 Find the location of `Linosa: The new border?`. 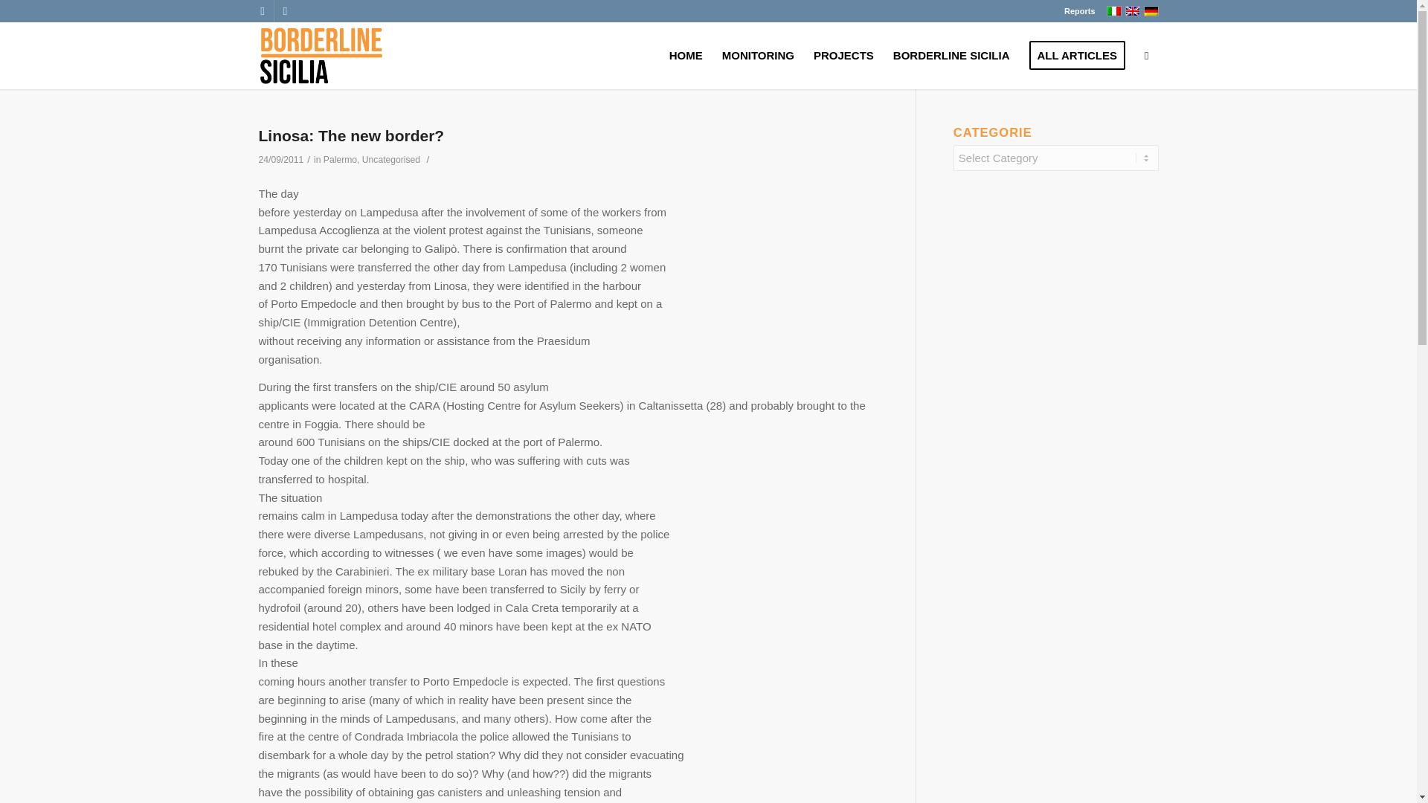

Linosa: The new border? is located at coordinates (351, 135).